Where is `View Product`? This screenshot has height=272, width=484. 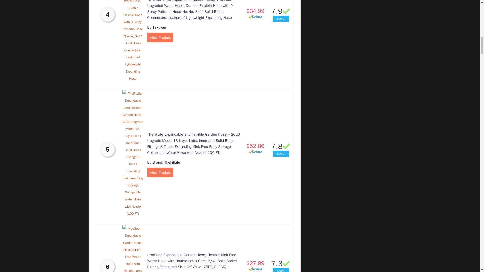
View Product is located at coordinates (160, 173).